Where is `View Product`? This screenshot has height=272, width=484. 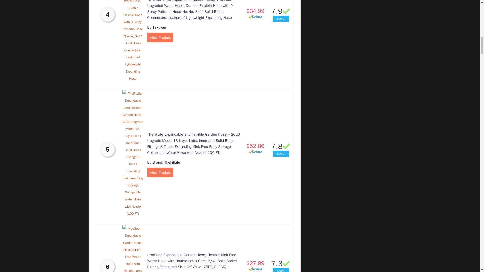
View Product is located at coordinates (160, 173).